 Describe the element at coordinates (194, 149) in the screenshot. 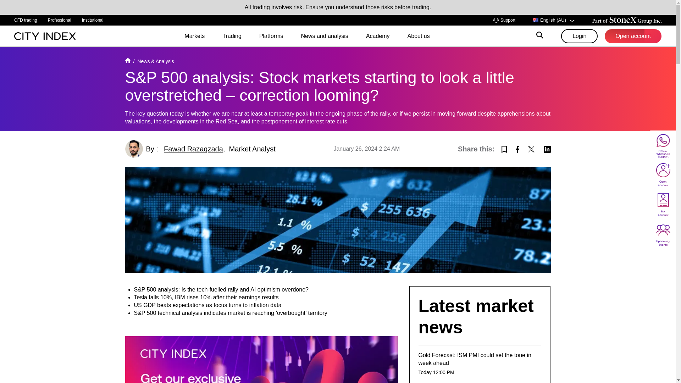

I see `Fawad Razaqzada` at that location.